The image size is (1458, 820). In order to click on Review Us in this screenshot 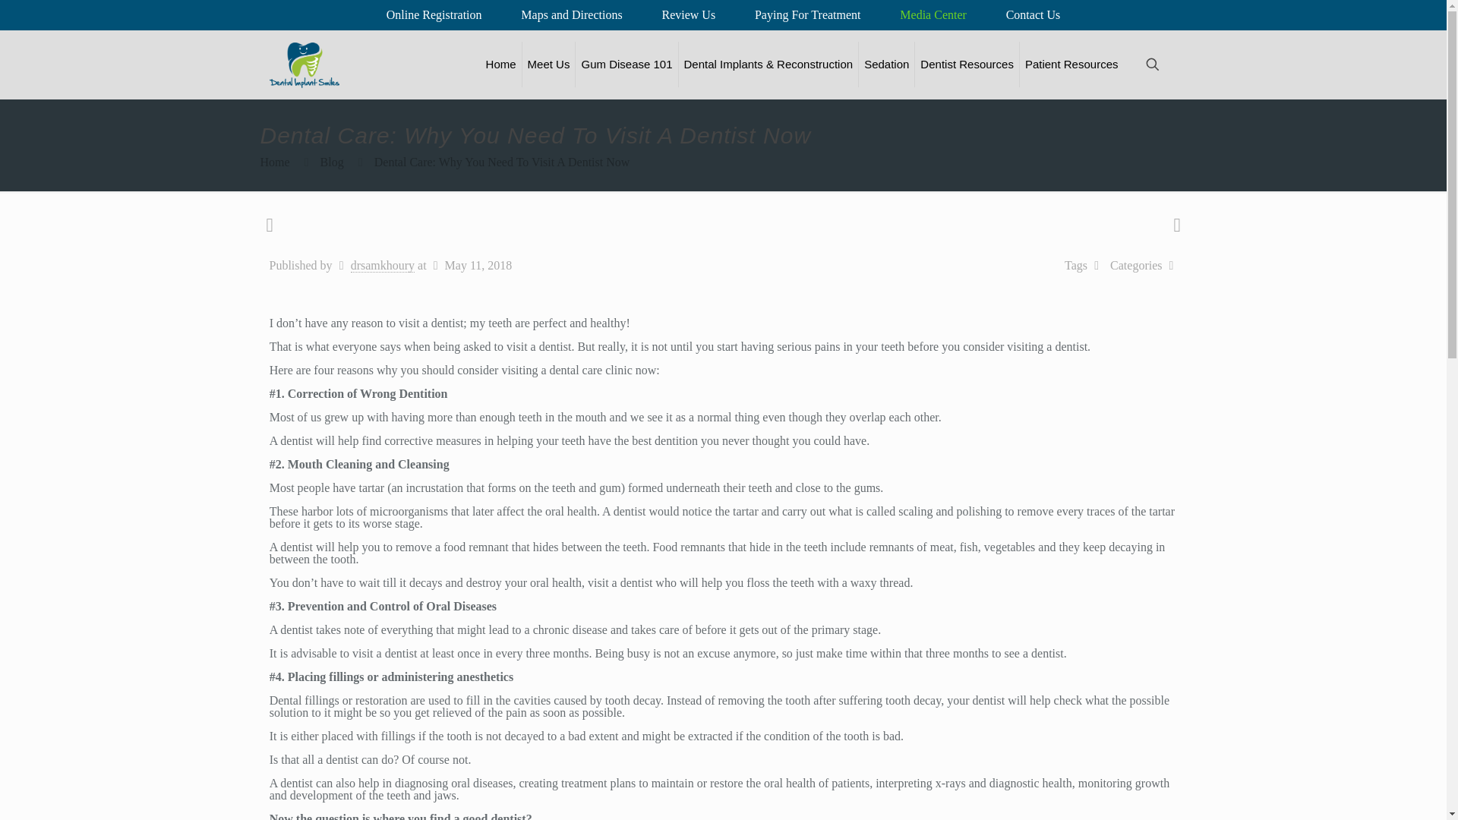, I will do `click(688, 15)`.